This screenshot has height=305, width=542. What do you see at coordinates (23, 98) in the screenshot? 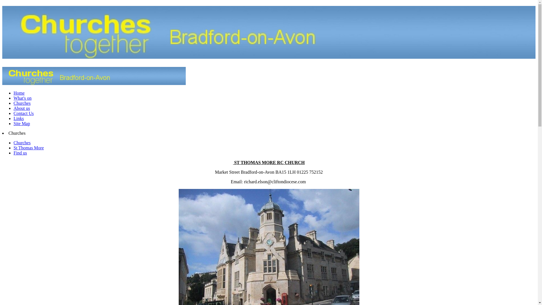
I see `What's on` at bounding box center [23, 98].